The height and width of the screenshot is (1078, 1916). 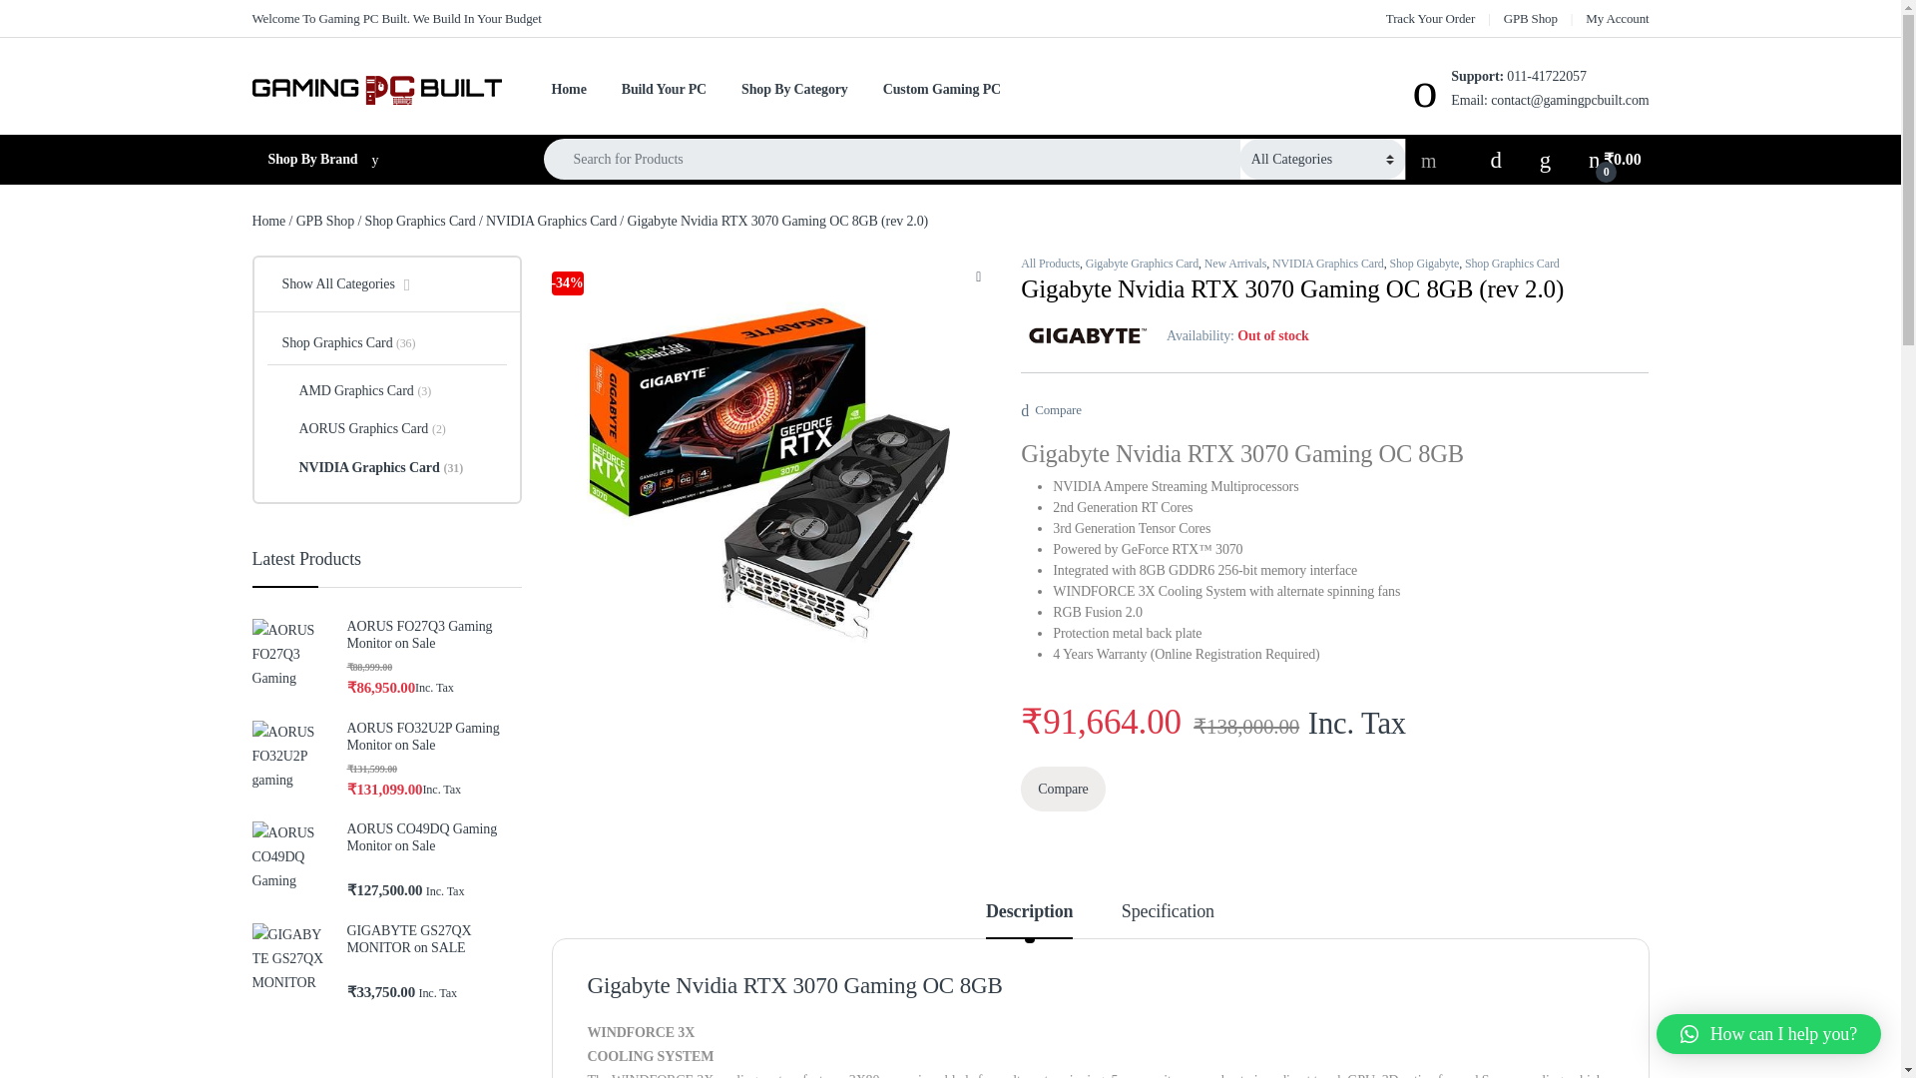 I want to click on My Account, so click(x=1617, y=18).